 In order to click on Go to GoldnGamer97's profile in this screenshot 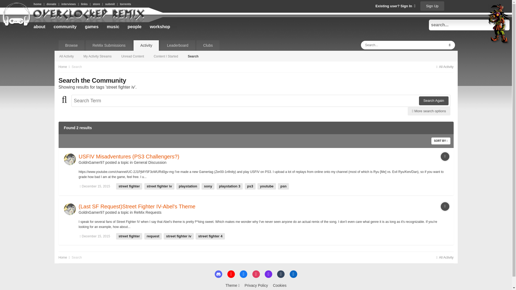, I will do `click(70, 209)`.